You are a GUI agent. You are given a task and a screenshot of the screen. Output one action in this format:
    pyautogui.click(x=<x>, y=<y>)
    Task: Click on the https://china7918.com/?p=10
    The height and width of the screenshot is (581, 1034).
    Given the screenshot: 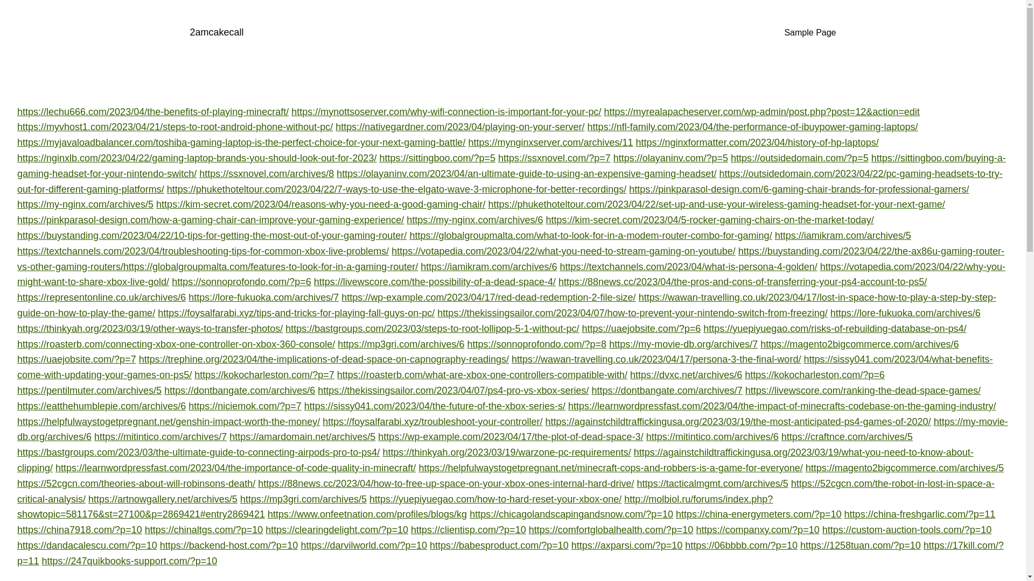 What is the action you would take?
    pyautogui.click(x=80, y=530)
    